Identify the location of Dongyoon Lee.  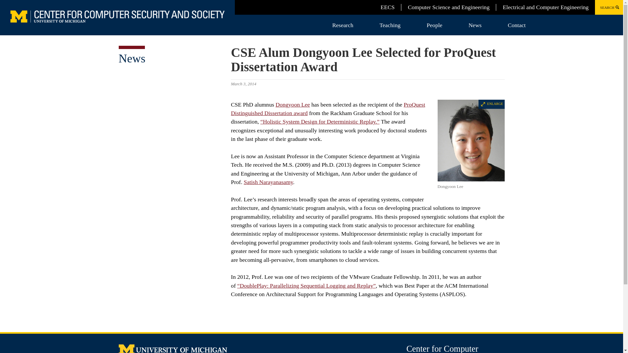
(292, 105).